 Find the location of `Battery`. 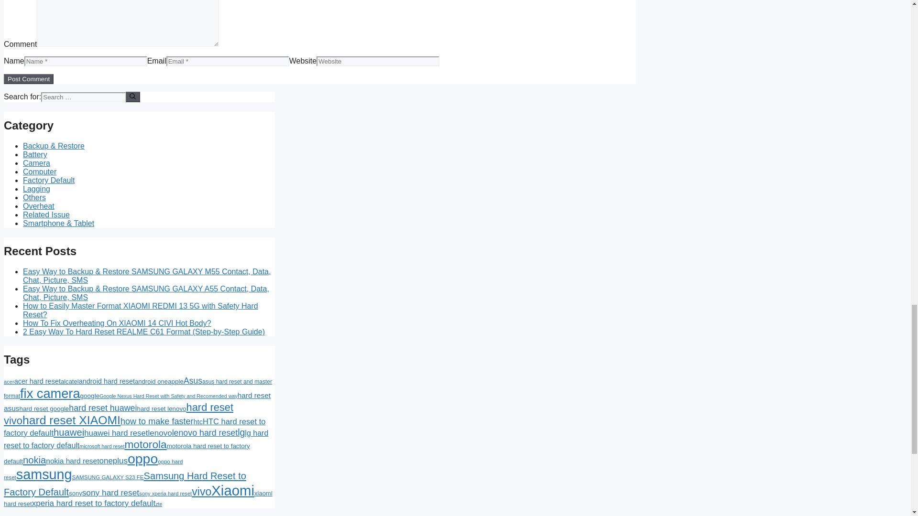

Battery is located at coordinates (35, 154).